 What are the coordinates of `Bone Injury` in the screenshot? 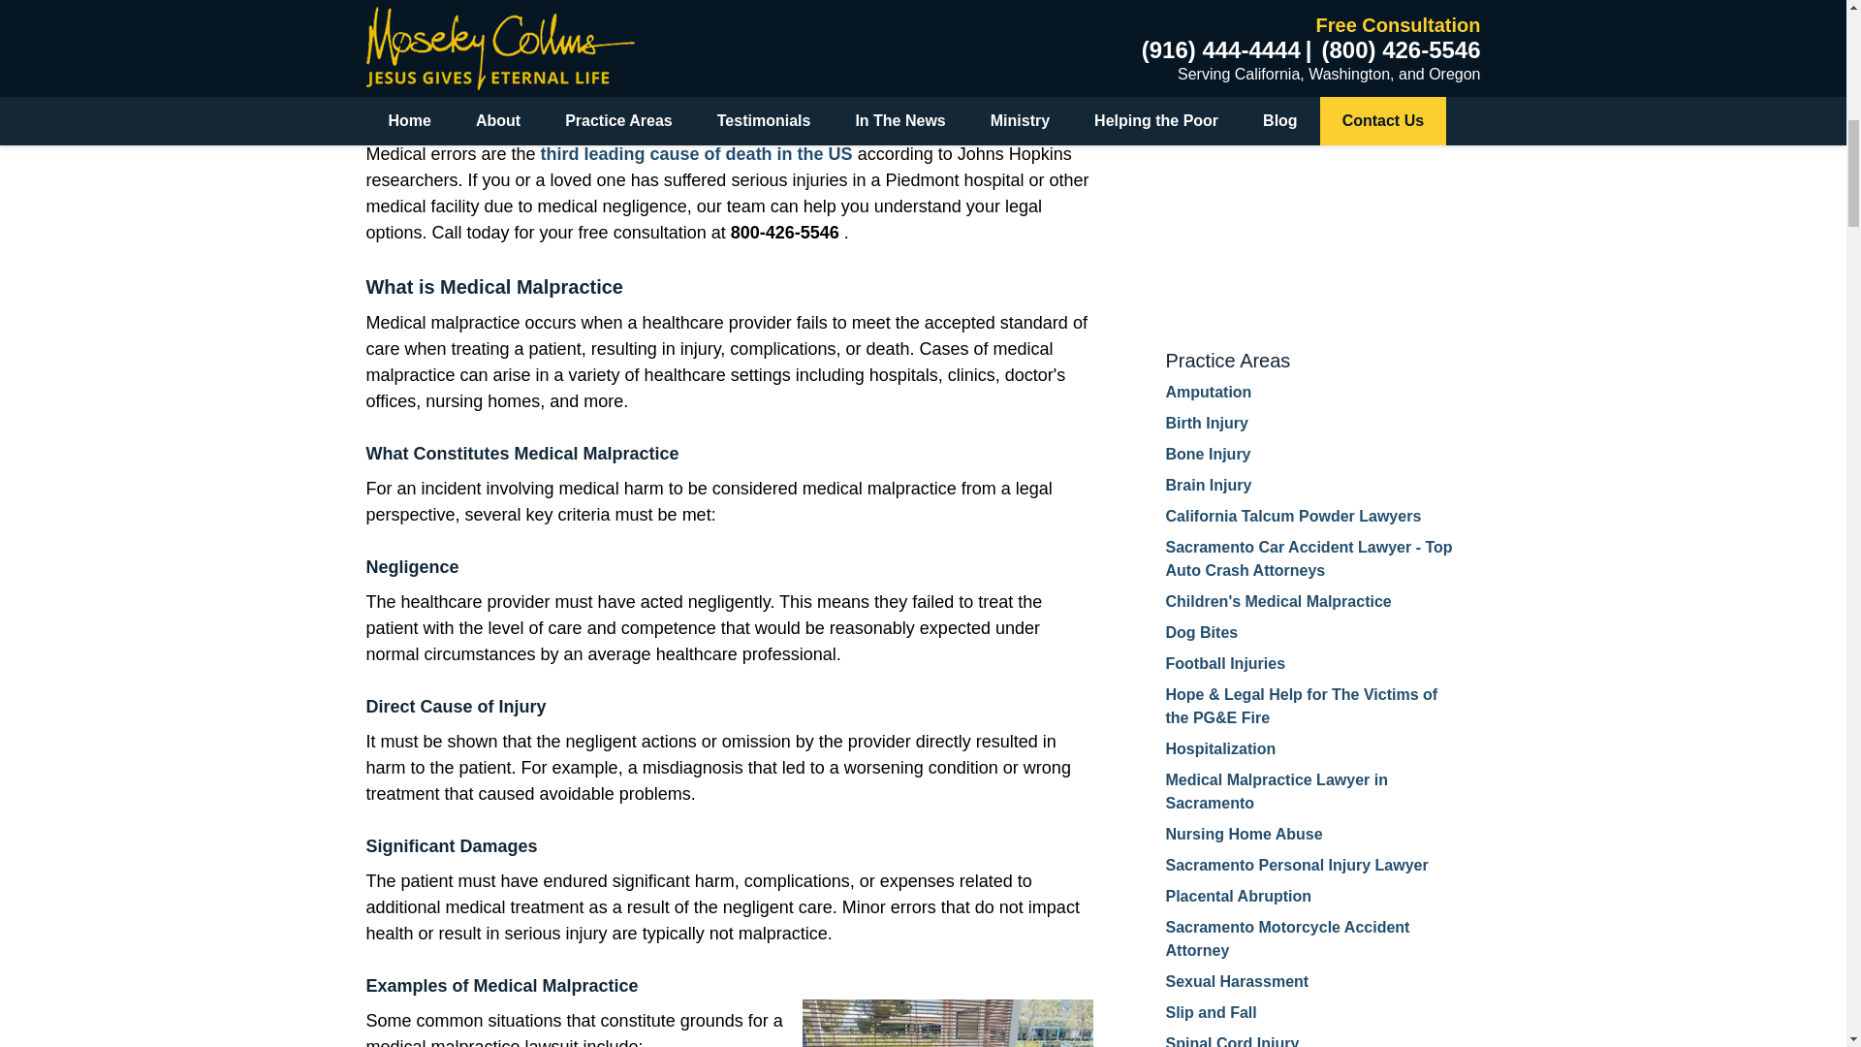 It's located at (1208, 454).